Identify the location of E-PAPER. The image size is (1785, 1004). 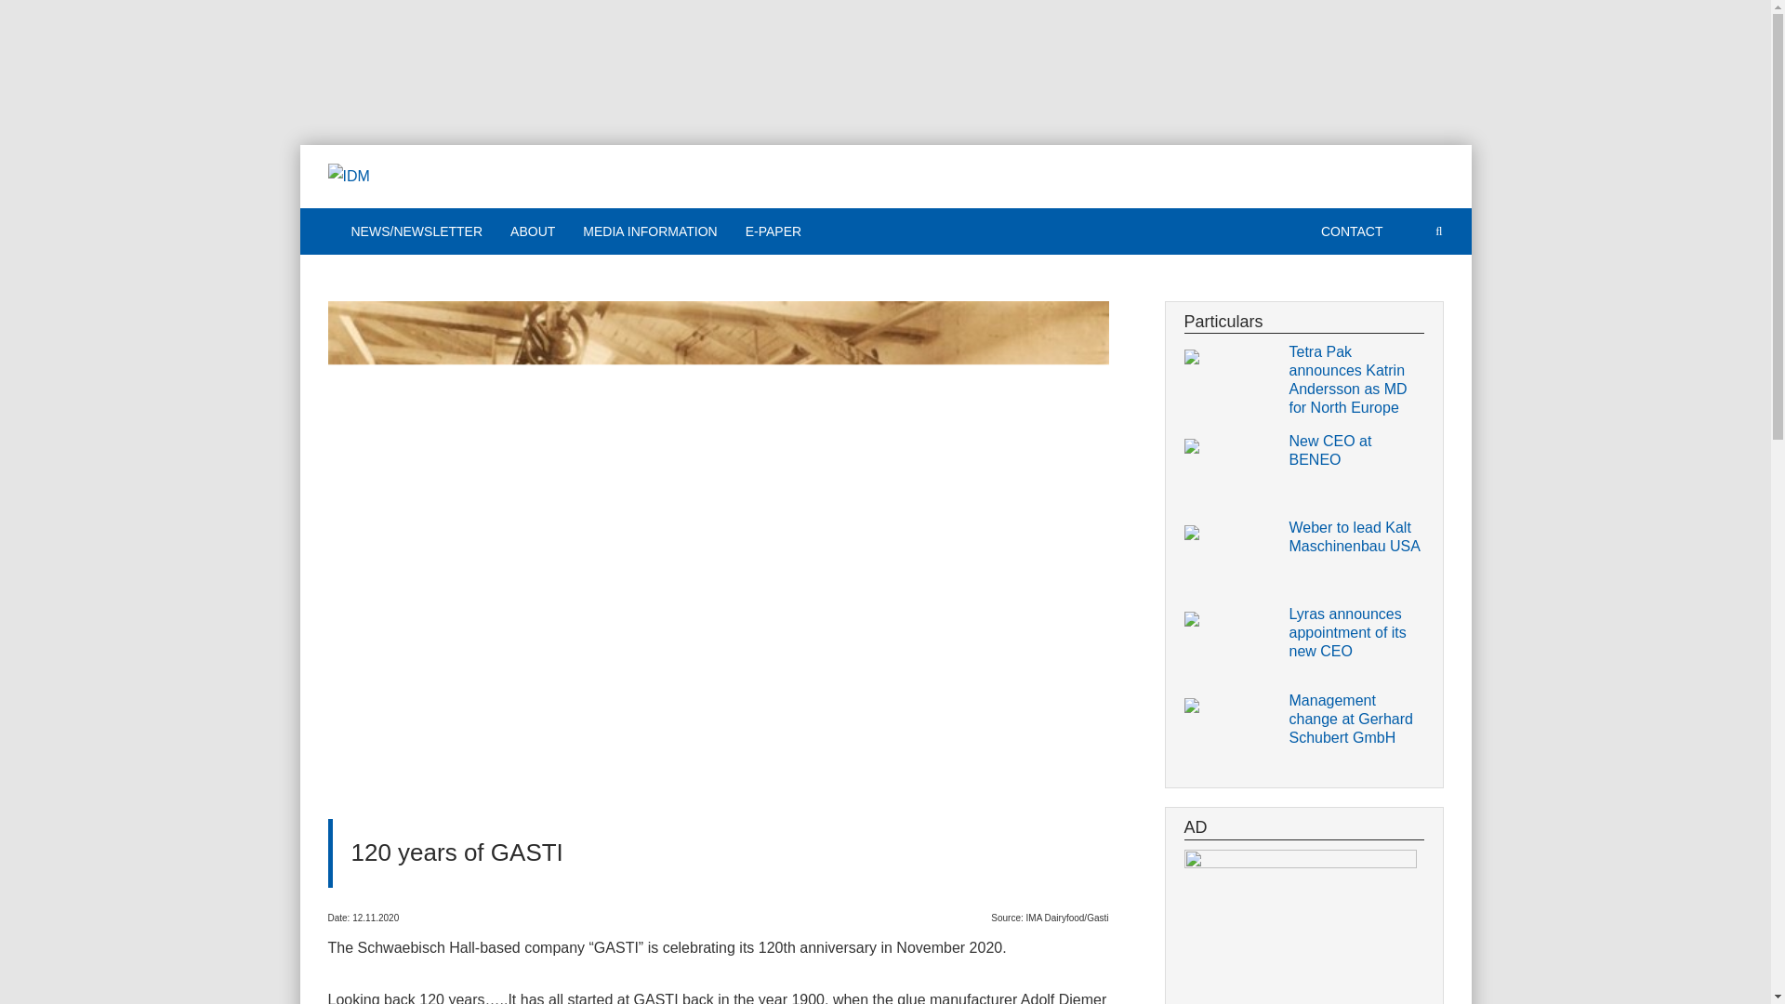
(773, 231).